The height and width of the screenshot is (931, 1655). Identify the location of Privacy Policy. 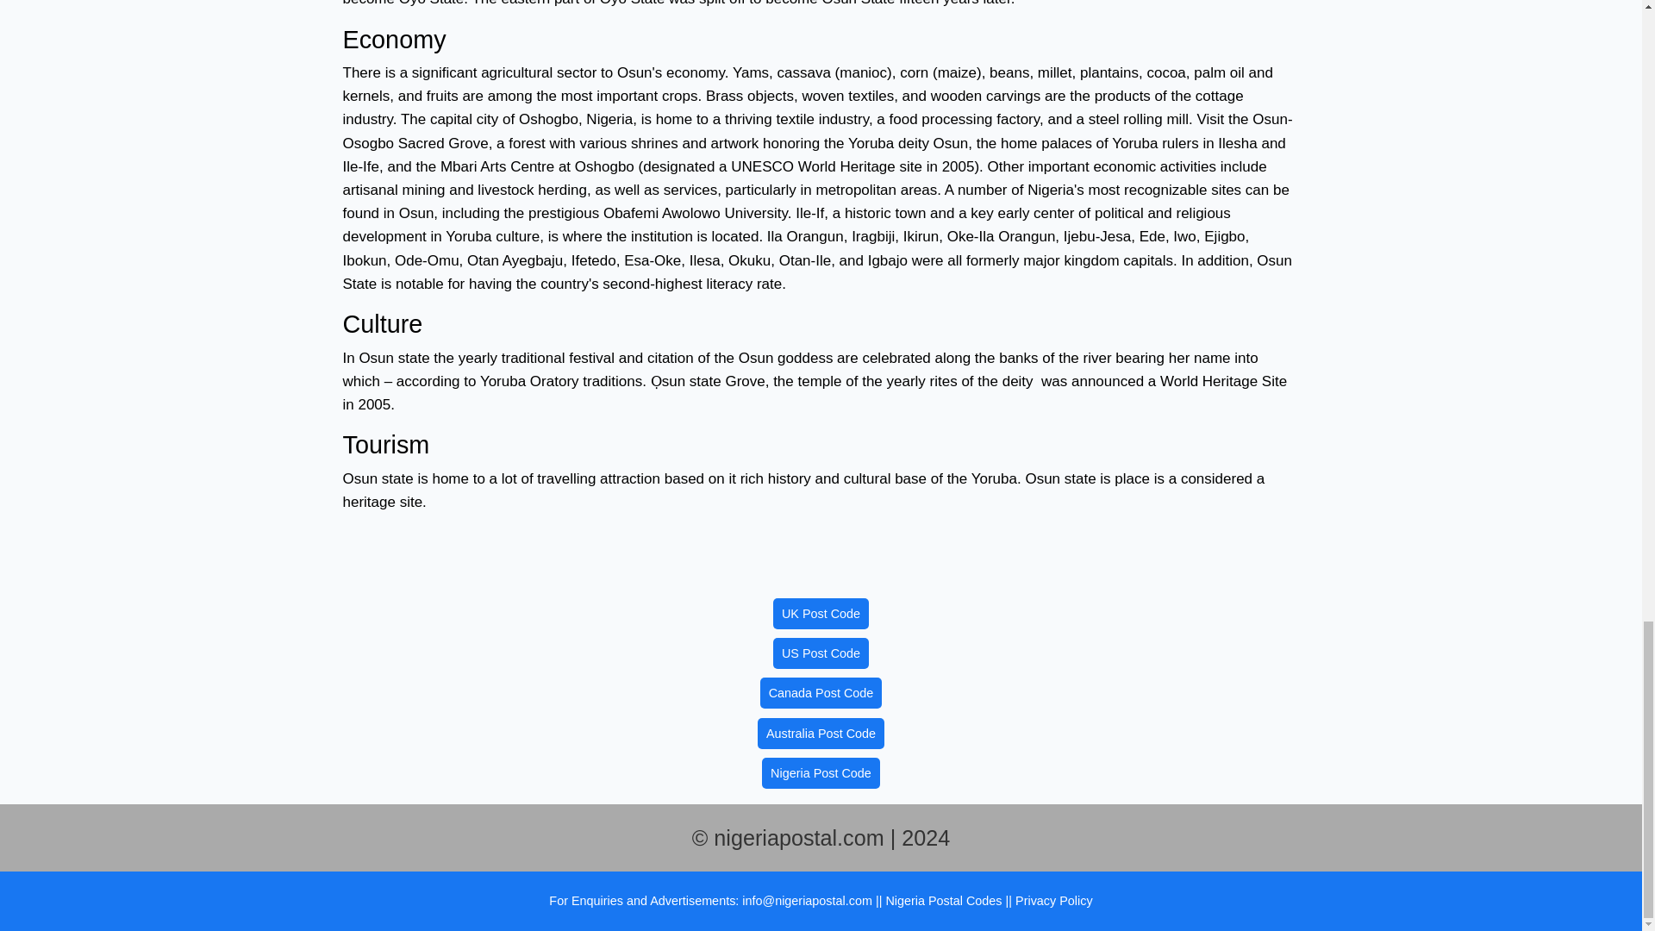
(1053, 900).